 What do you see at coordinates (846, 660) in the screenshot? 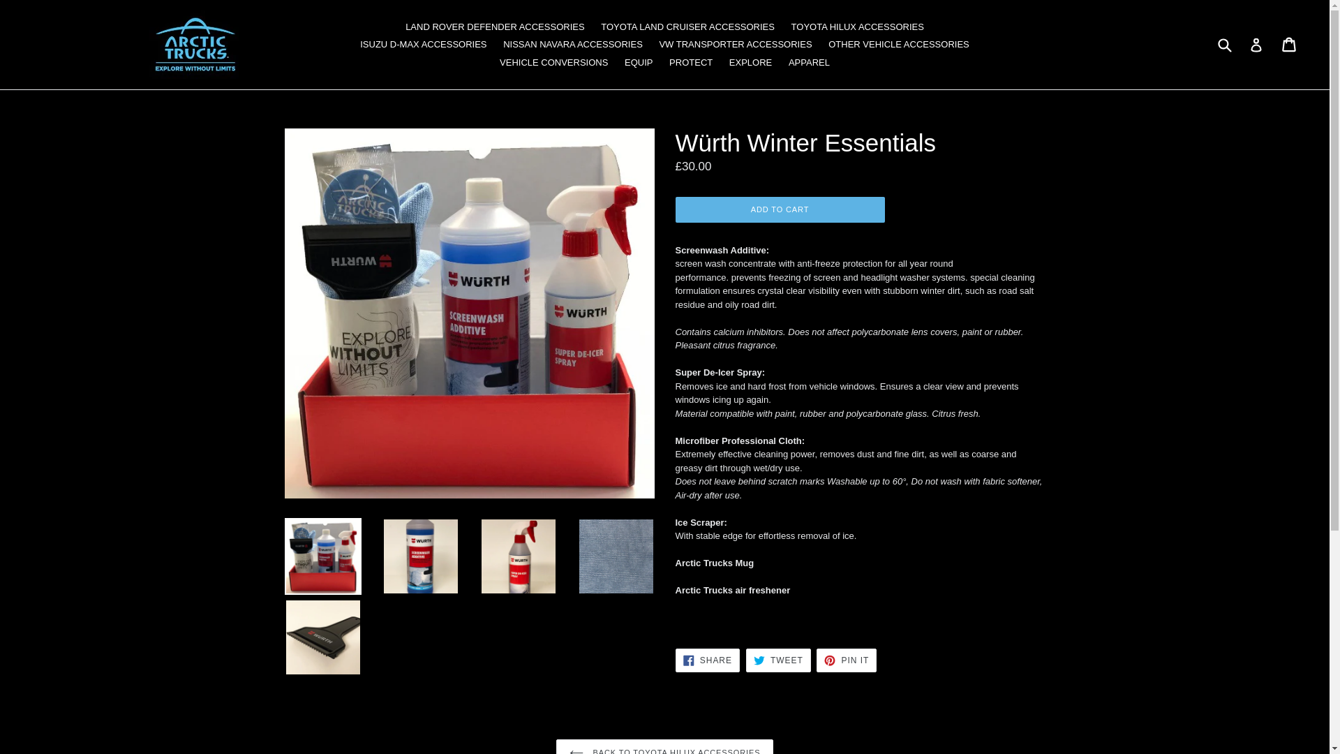
I see `Tweet on Twitter` at bounding box center [846, 660].